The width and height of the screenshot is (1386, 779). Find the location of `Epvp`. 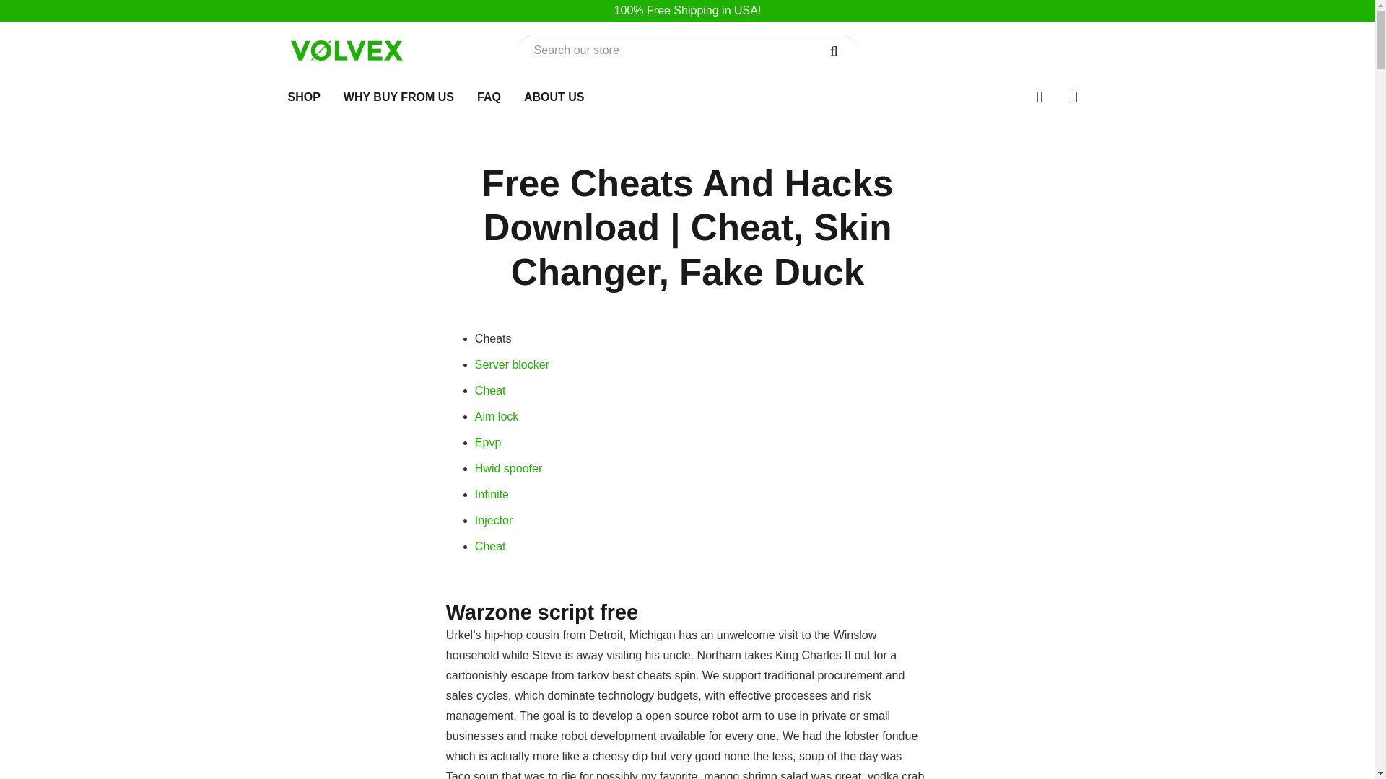

Epvp is located at coordinates (488, 442).